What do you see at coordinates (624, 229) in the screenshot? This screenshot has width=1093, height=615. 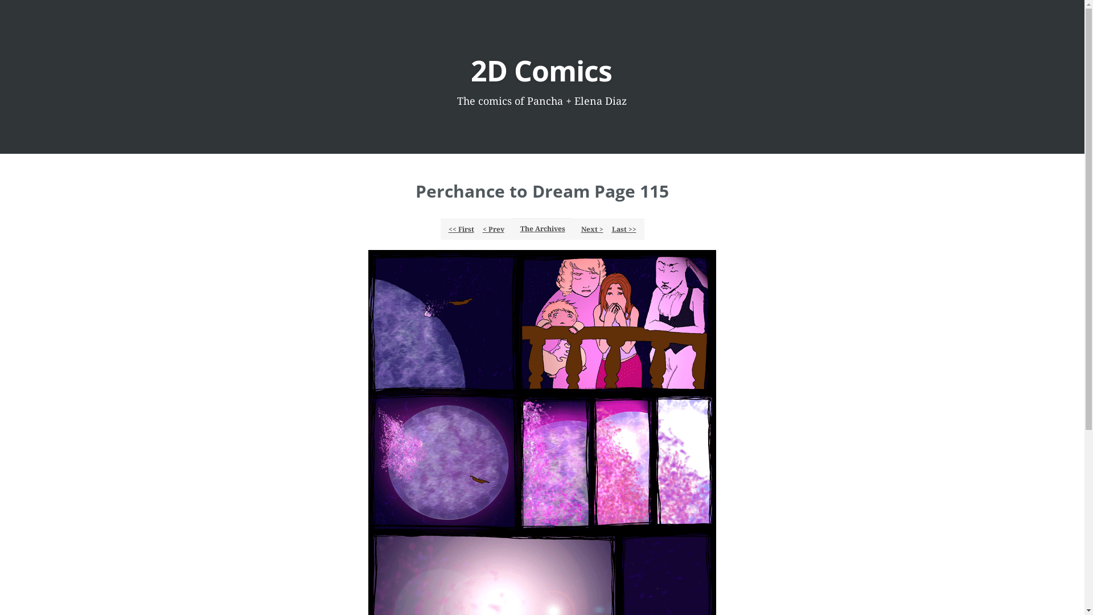 I see `Last >>` at bounding box center [624, 229].